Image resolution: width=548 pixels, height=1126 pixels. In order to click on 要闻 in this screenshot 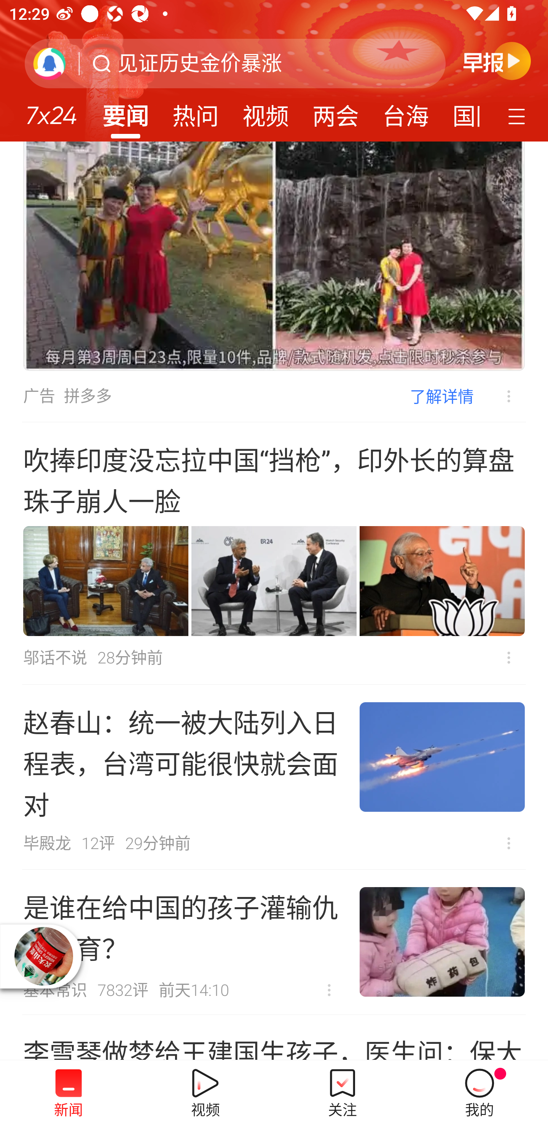, I will do `click(125, 112)`.